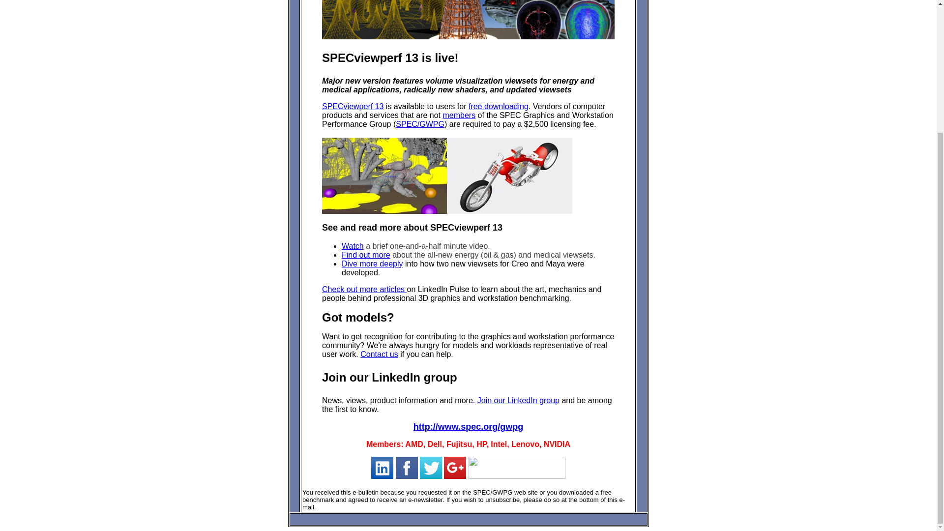  Describe the element at coordinates (372, 264) in the screenshot. I see `Dive more deeply` at that location.